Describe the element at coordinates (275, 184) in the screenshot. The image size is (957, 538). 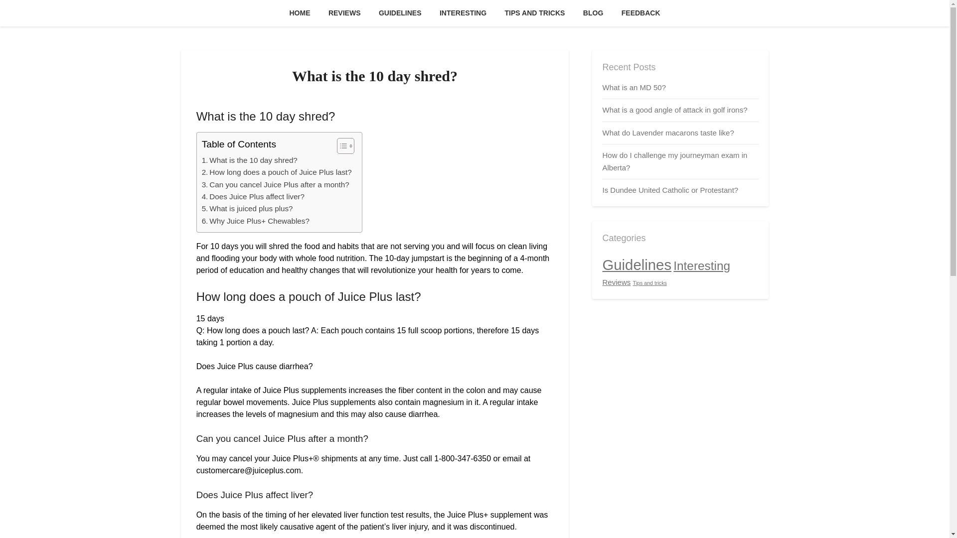
I see `Can you cancel Juice Plus after a month?` at that location.